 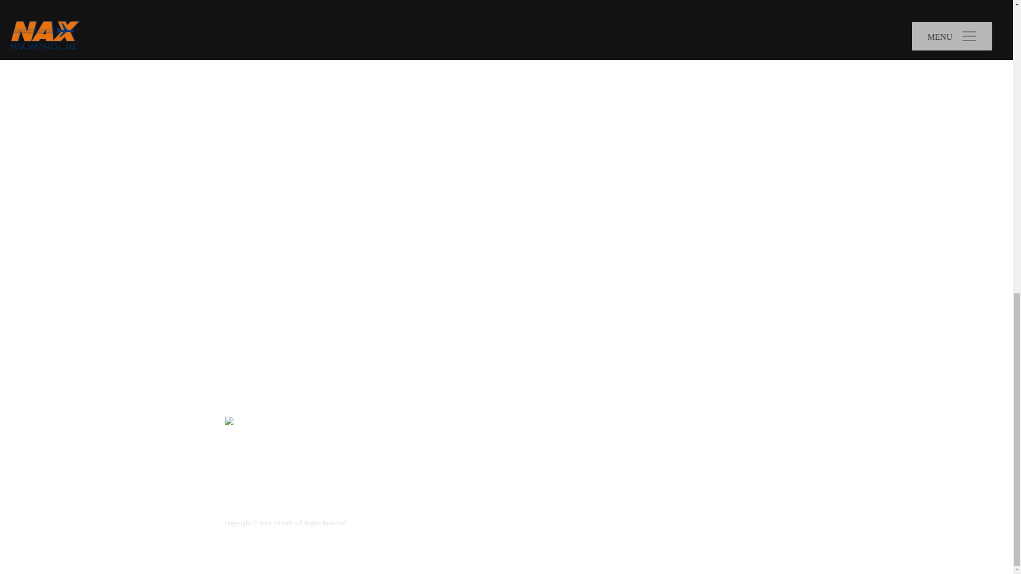 What do you see at coordinates (508, 504) in the screenshot?
I see `PRIVACY` at bounding box center [508, 504].